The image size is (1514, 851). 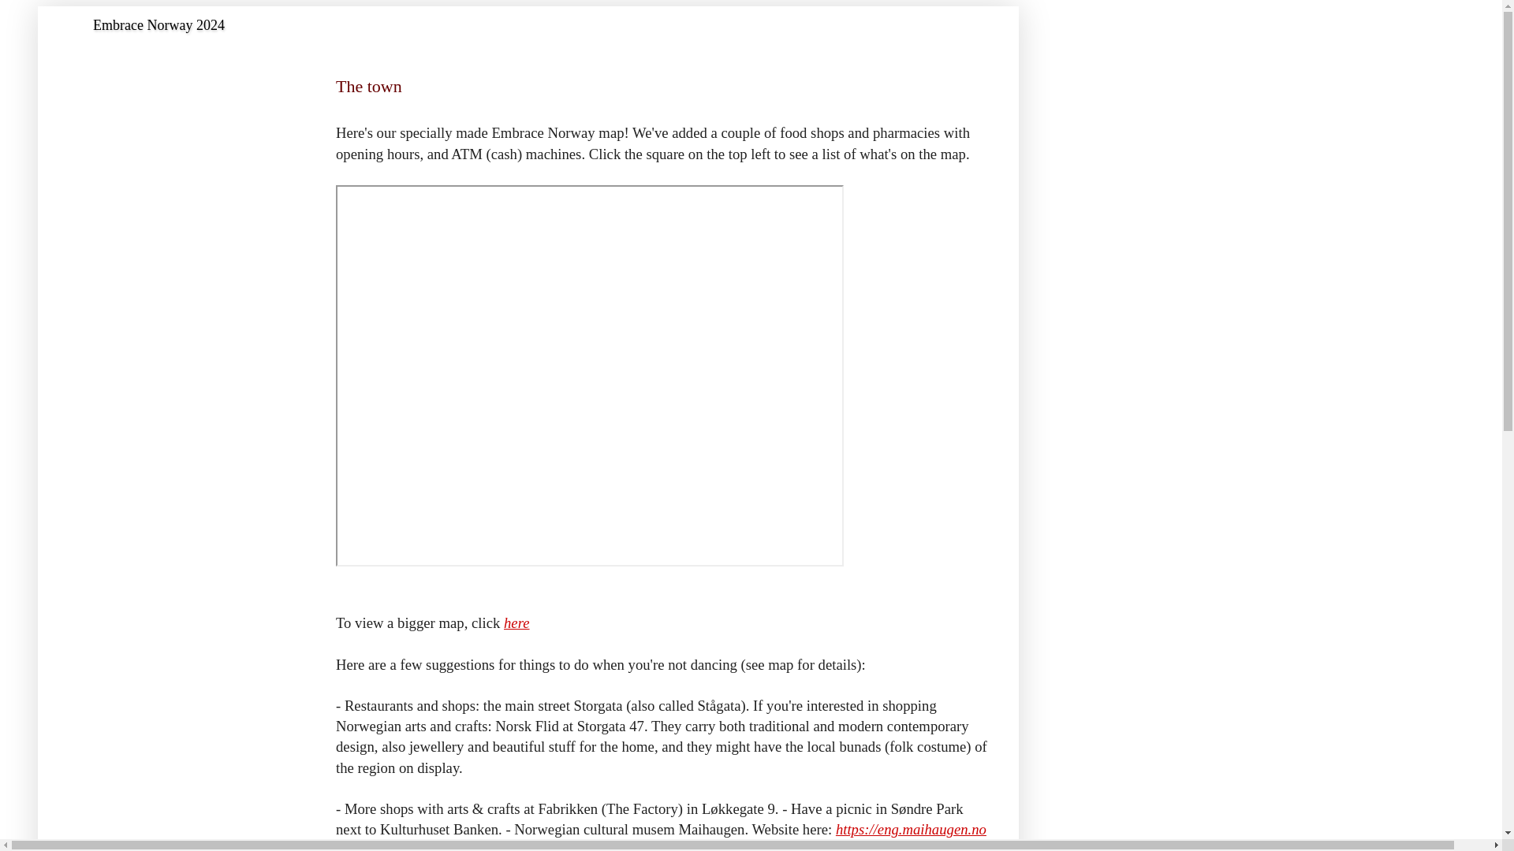 I want to click on here, so click(x=517, y=622).